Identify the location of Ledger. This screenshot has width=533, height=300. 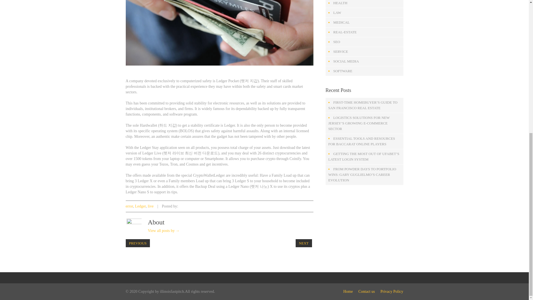
(140, 206).